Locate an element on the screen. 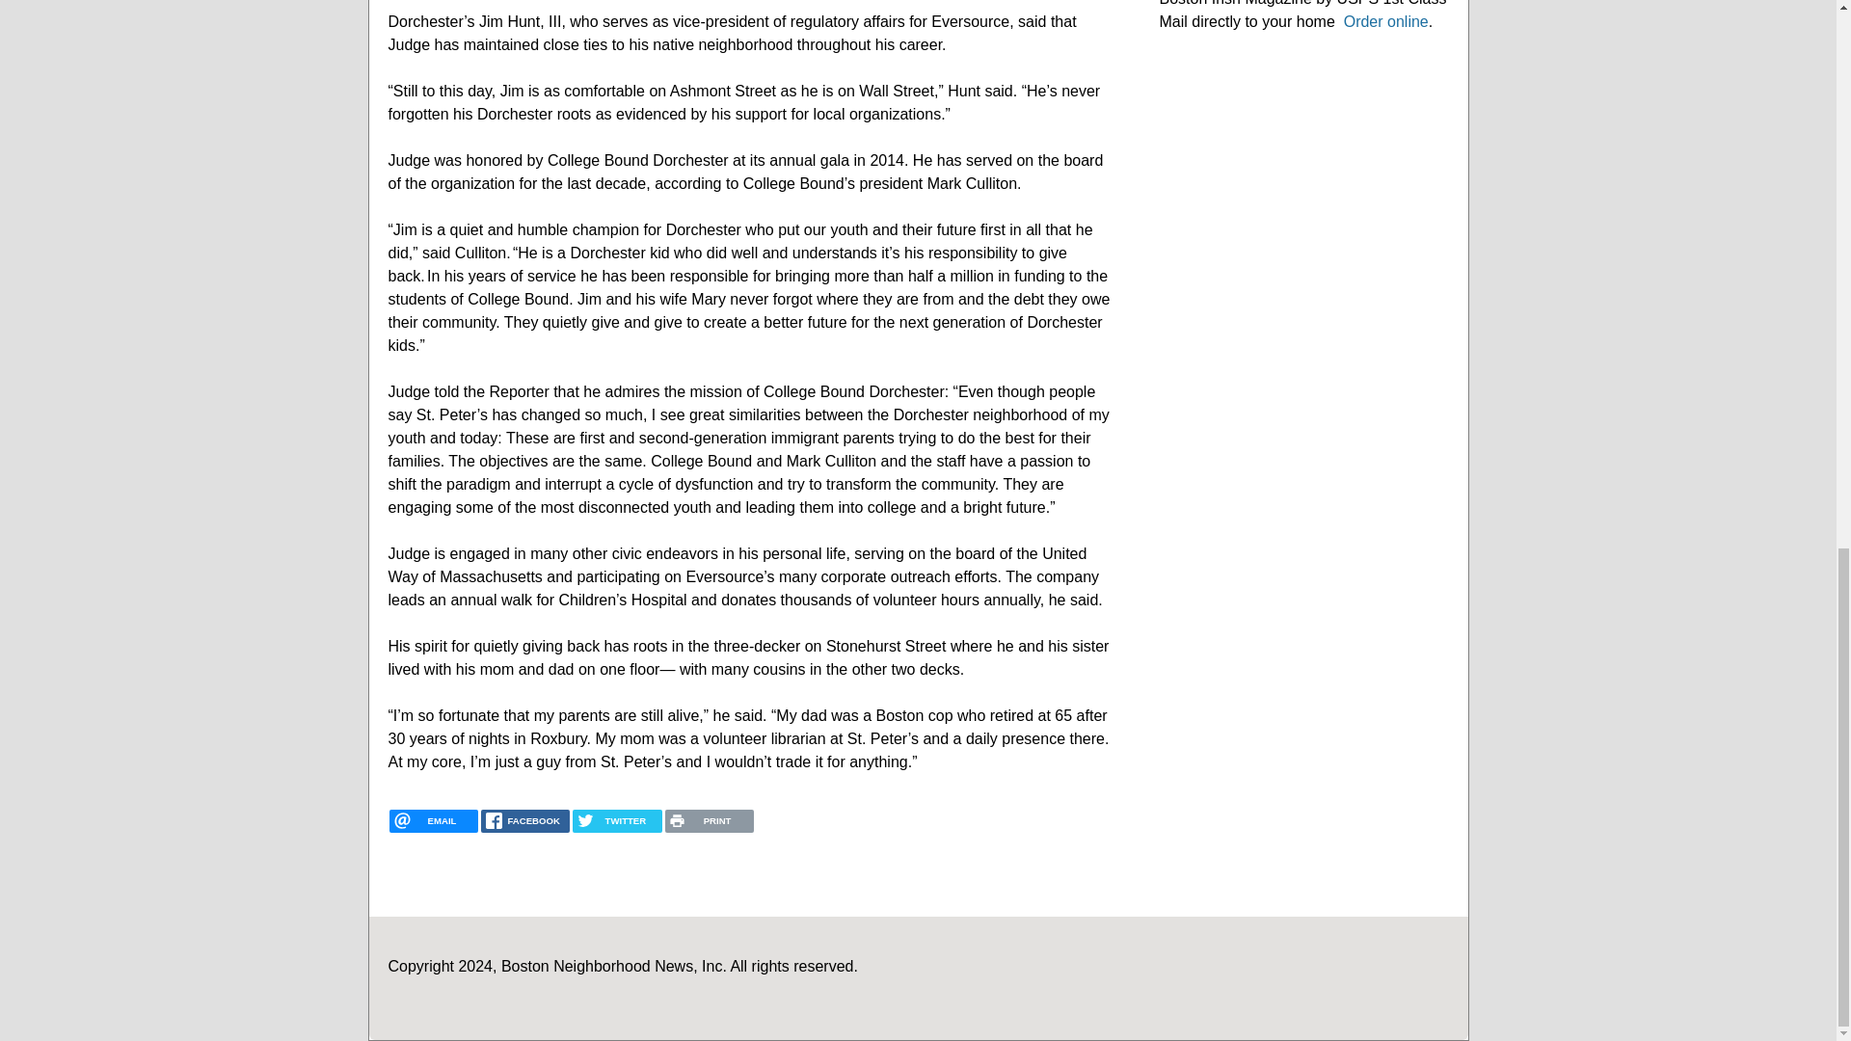 The image size is (1851, 1041). Order online is located at coordinates (1386, 21).